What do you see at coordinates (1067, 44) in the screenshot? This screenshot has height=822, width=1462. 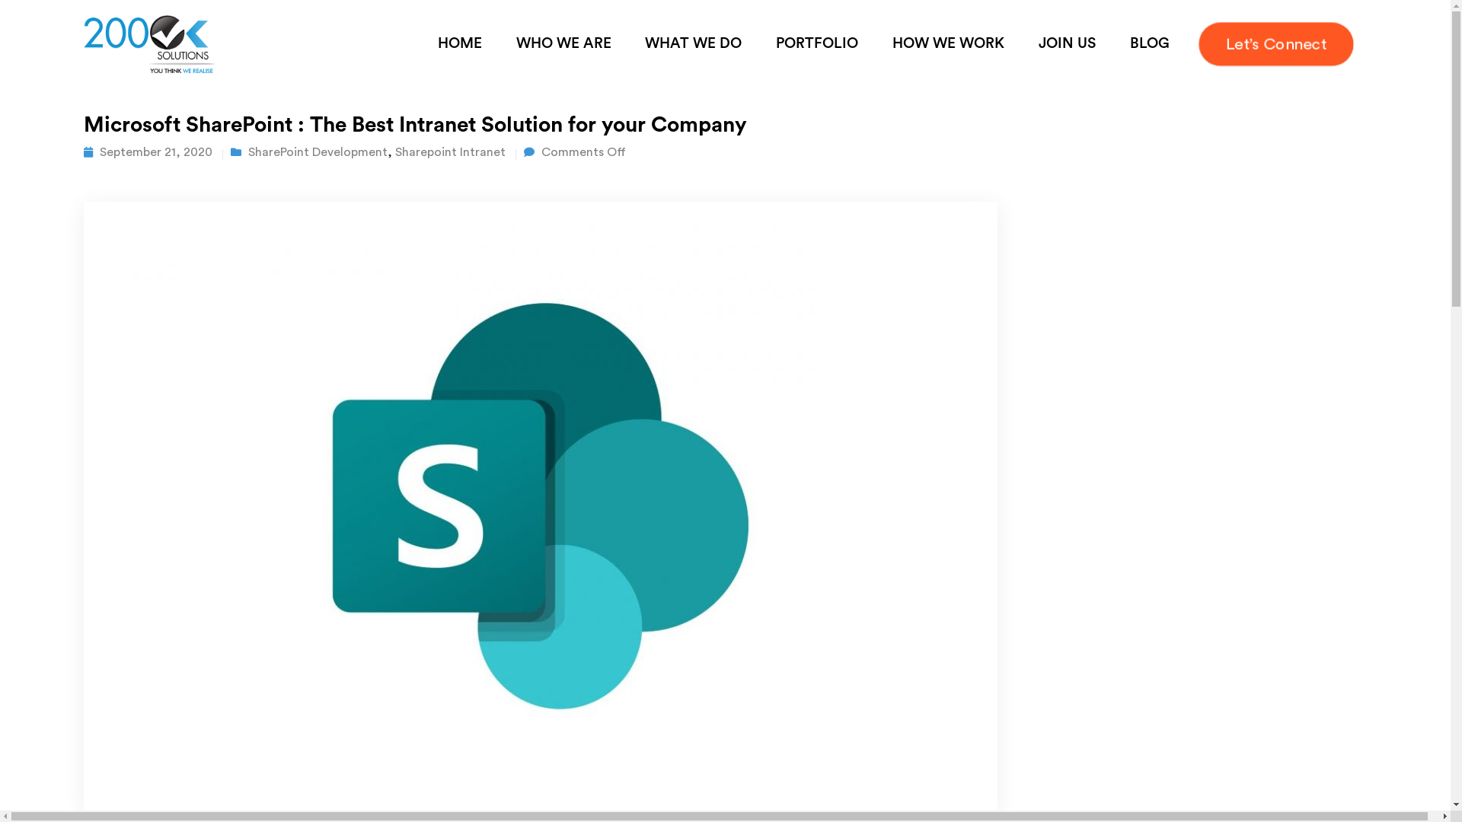 I see `JOIN US` at bounding box center [1067, 44].